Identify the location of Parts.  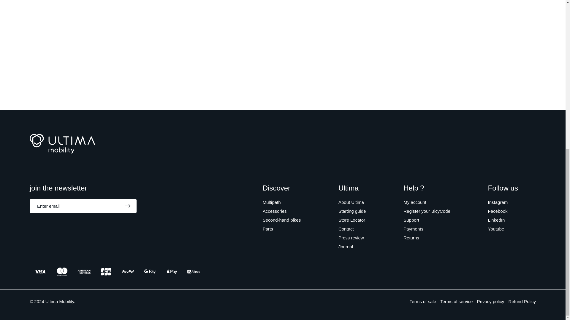
(268, 229).